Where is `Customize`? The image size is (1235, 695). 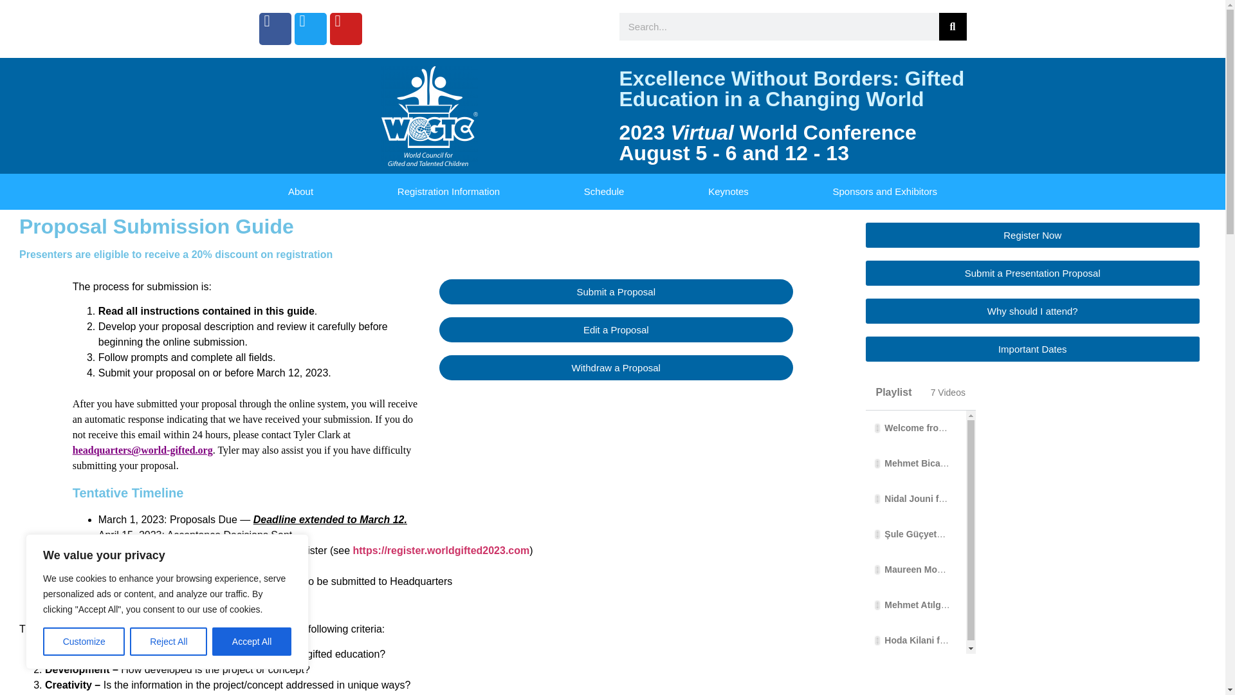
Customize is located at coordinates (84, 642).